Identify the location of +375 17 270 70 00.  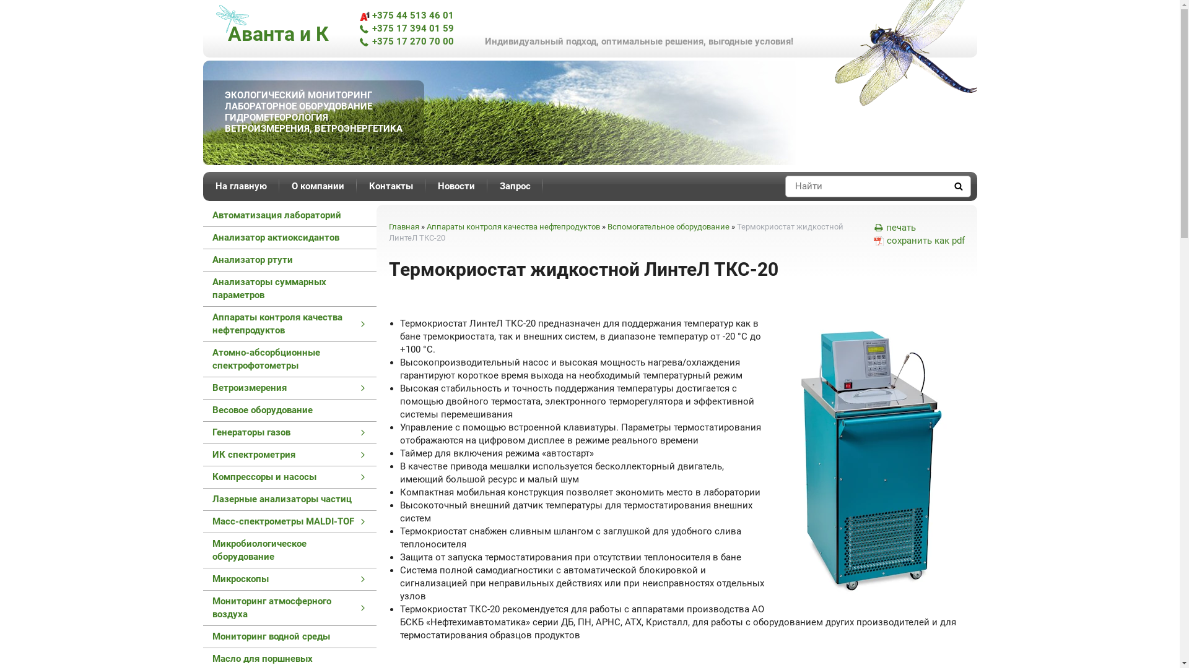
(406, 41).